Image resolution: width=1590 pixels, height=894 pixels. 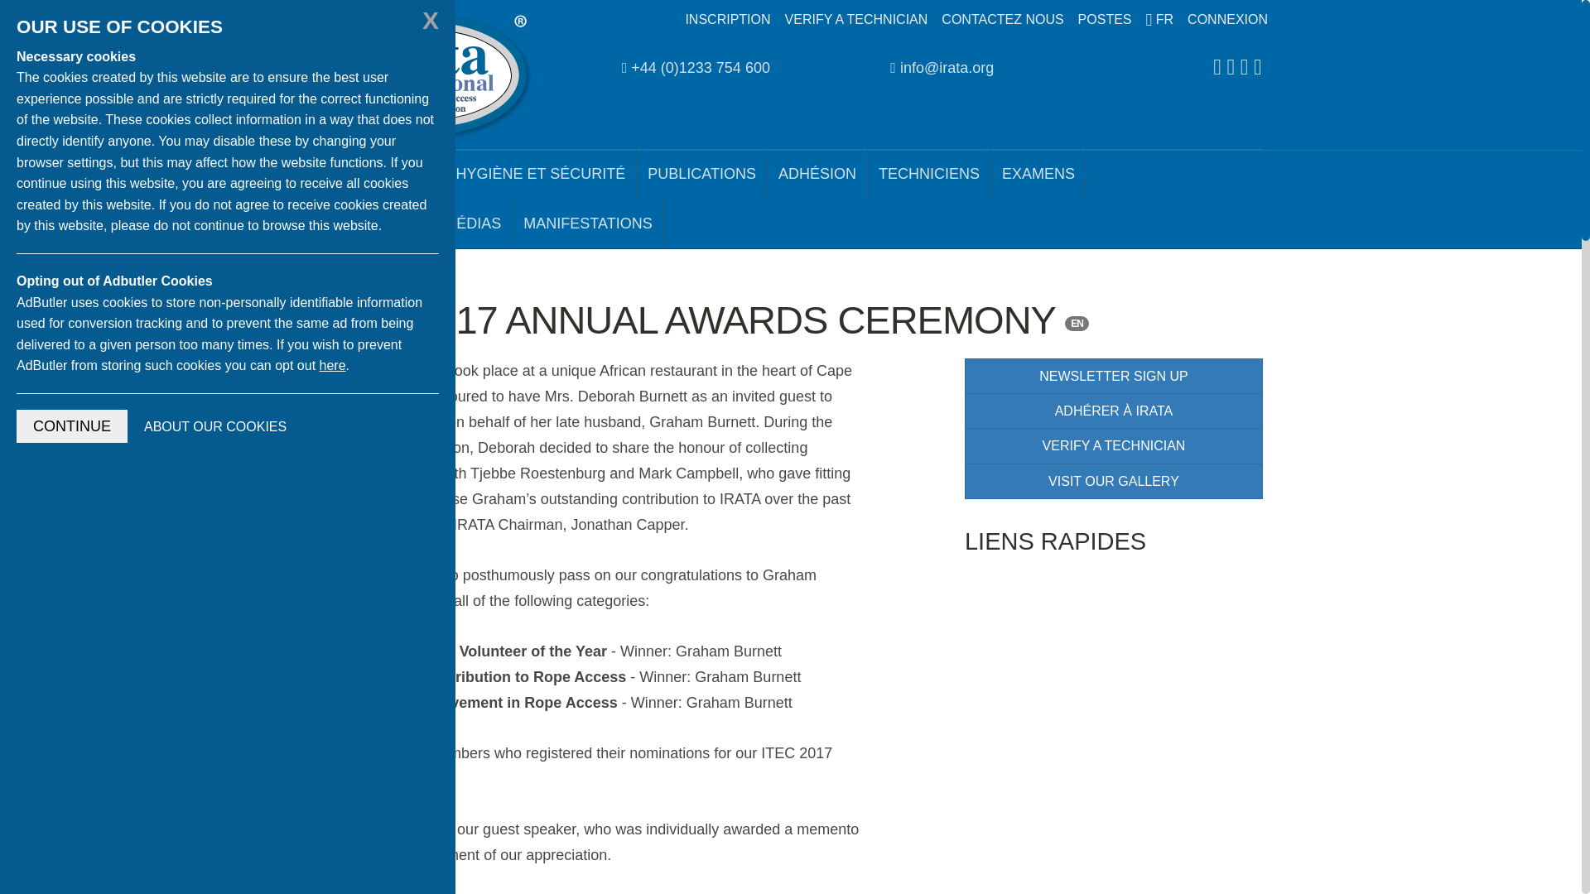 I want to click on EXAMENS, so click(x=1038, y=174).